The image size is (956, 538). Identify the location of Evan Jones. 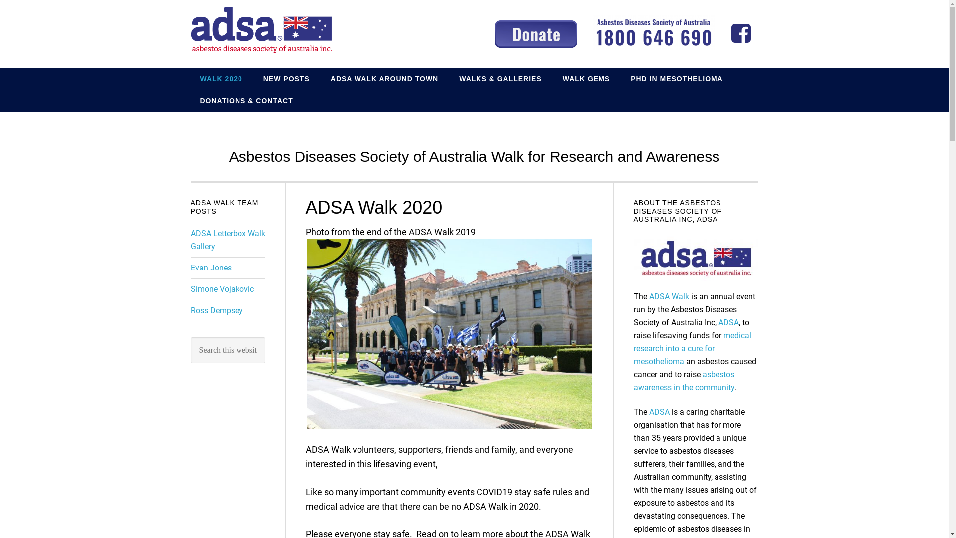
(211, 268).